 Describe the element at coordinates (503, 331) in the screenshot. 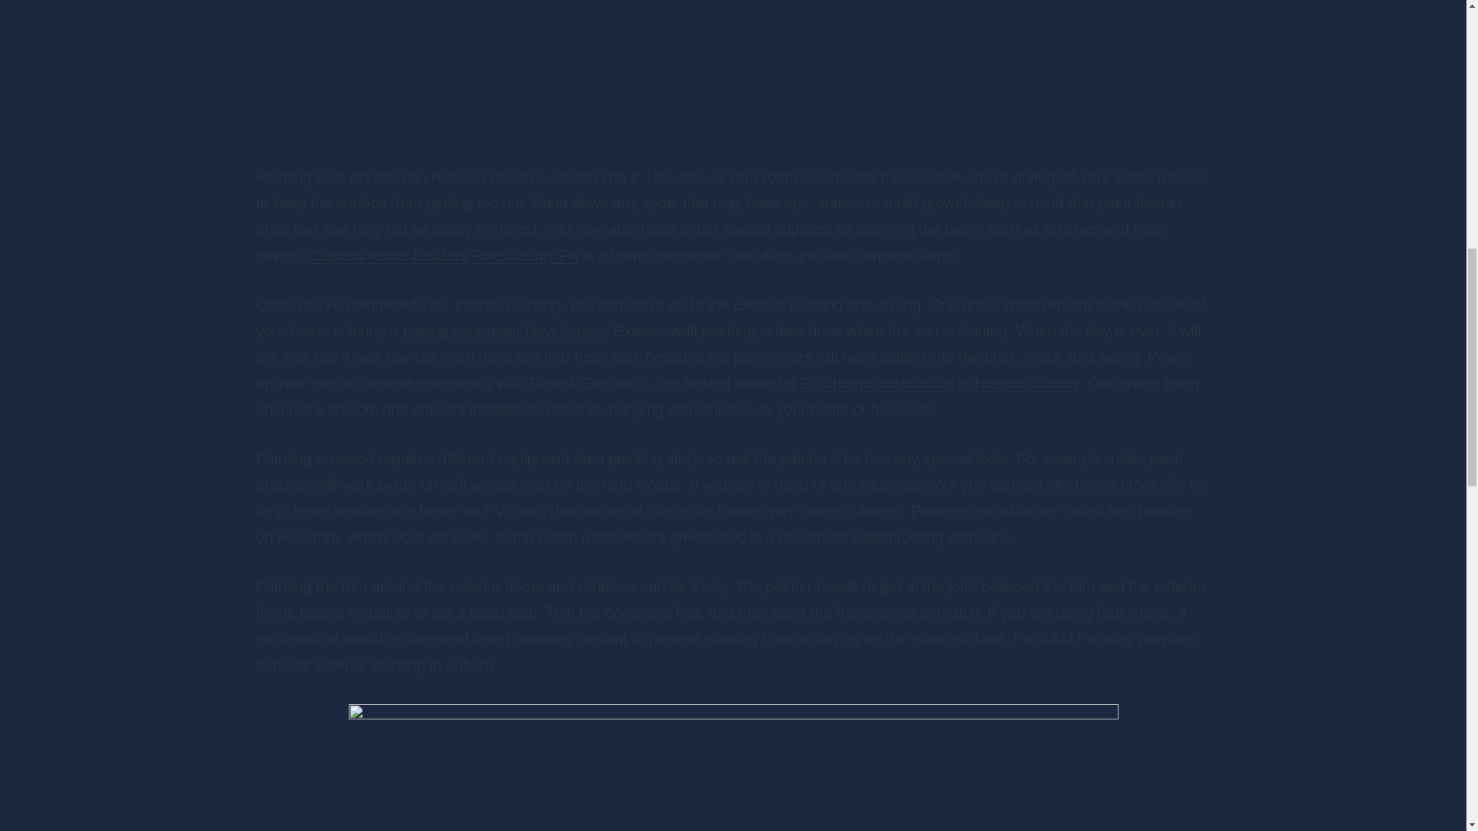

I see `paving contractor New Jersey` at that location.